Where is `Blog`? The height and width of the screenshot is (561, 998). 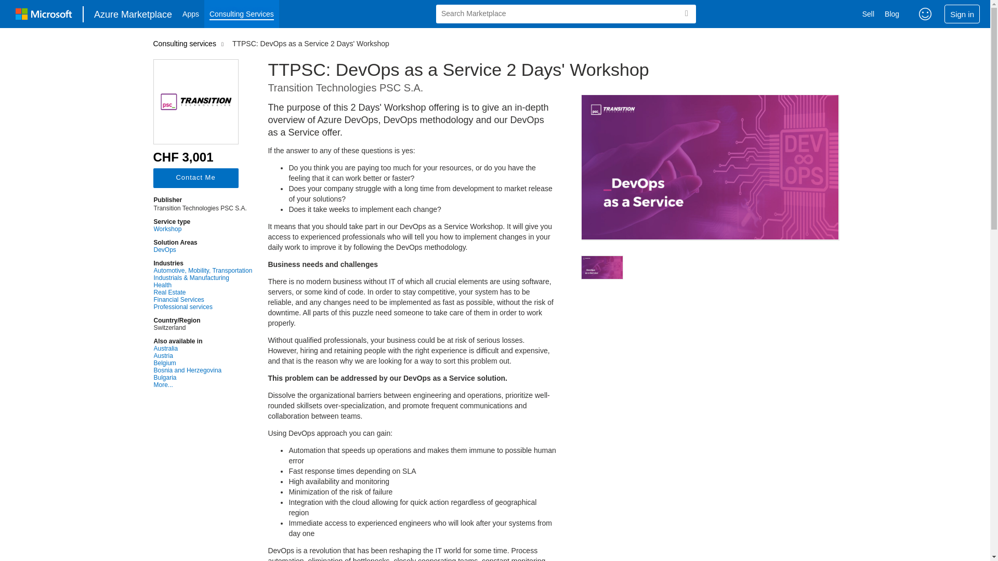 Blog is located at coordinates (891, 14).